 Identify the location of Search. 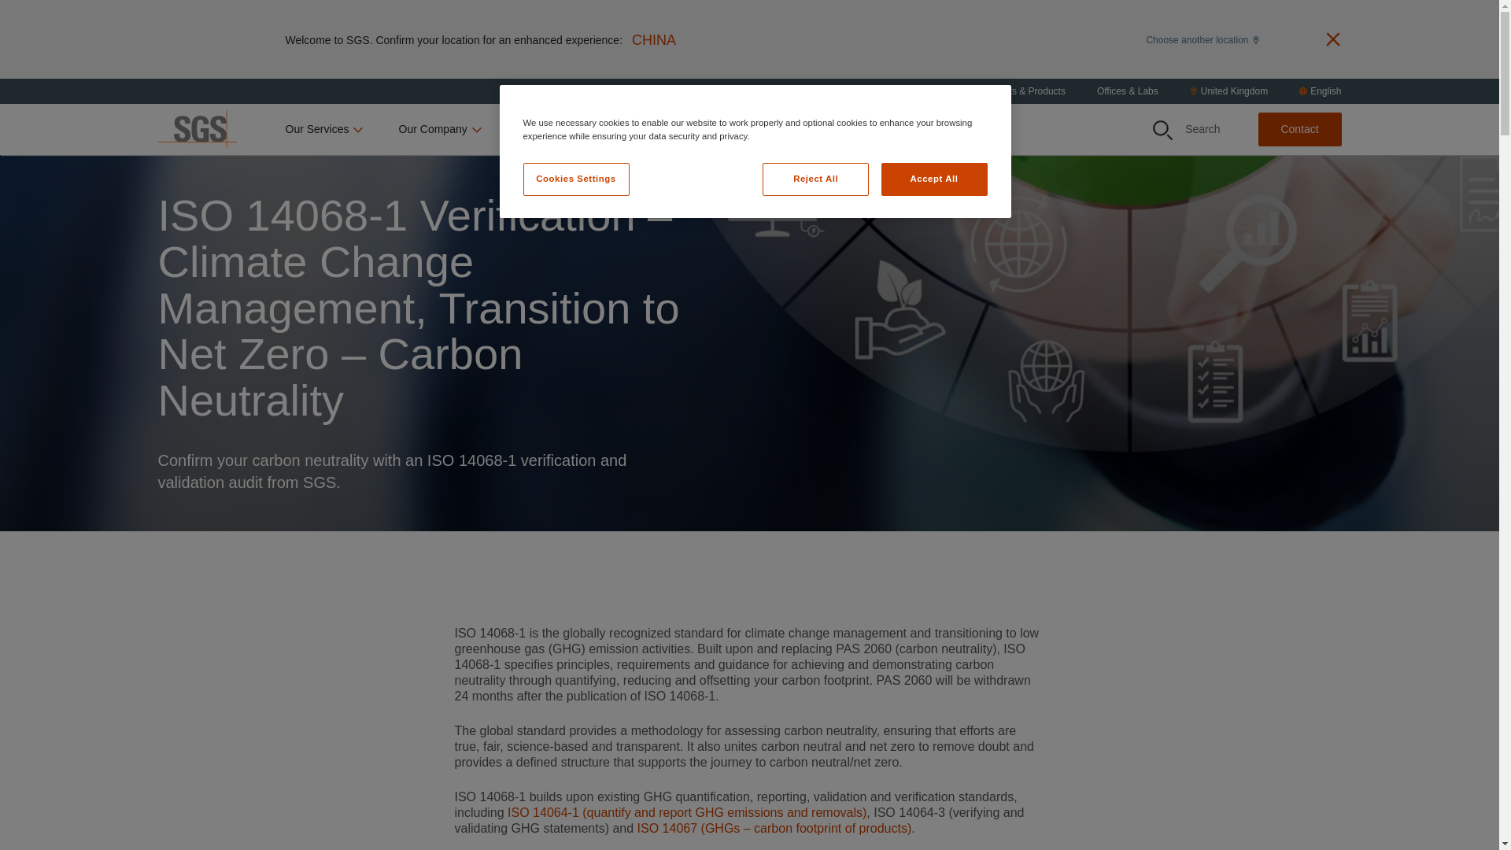
(1187, 129).